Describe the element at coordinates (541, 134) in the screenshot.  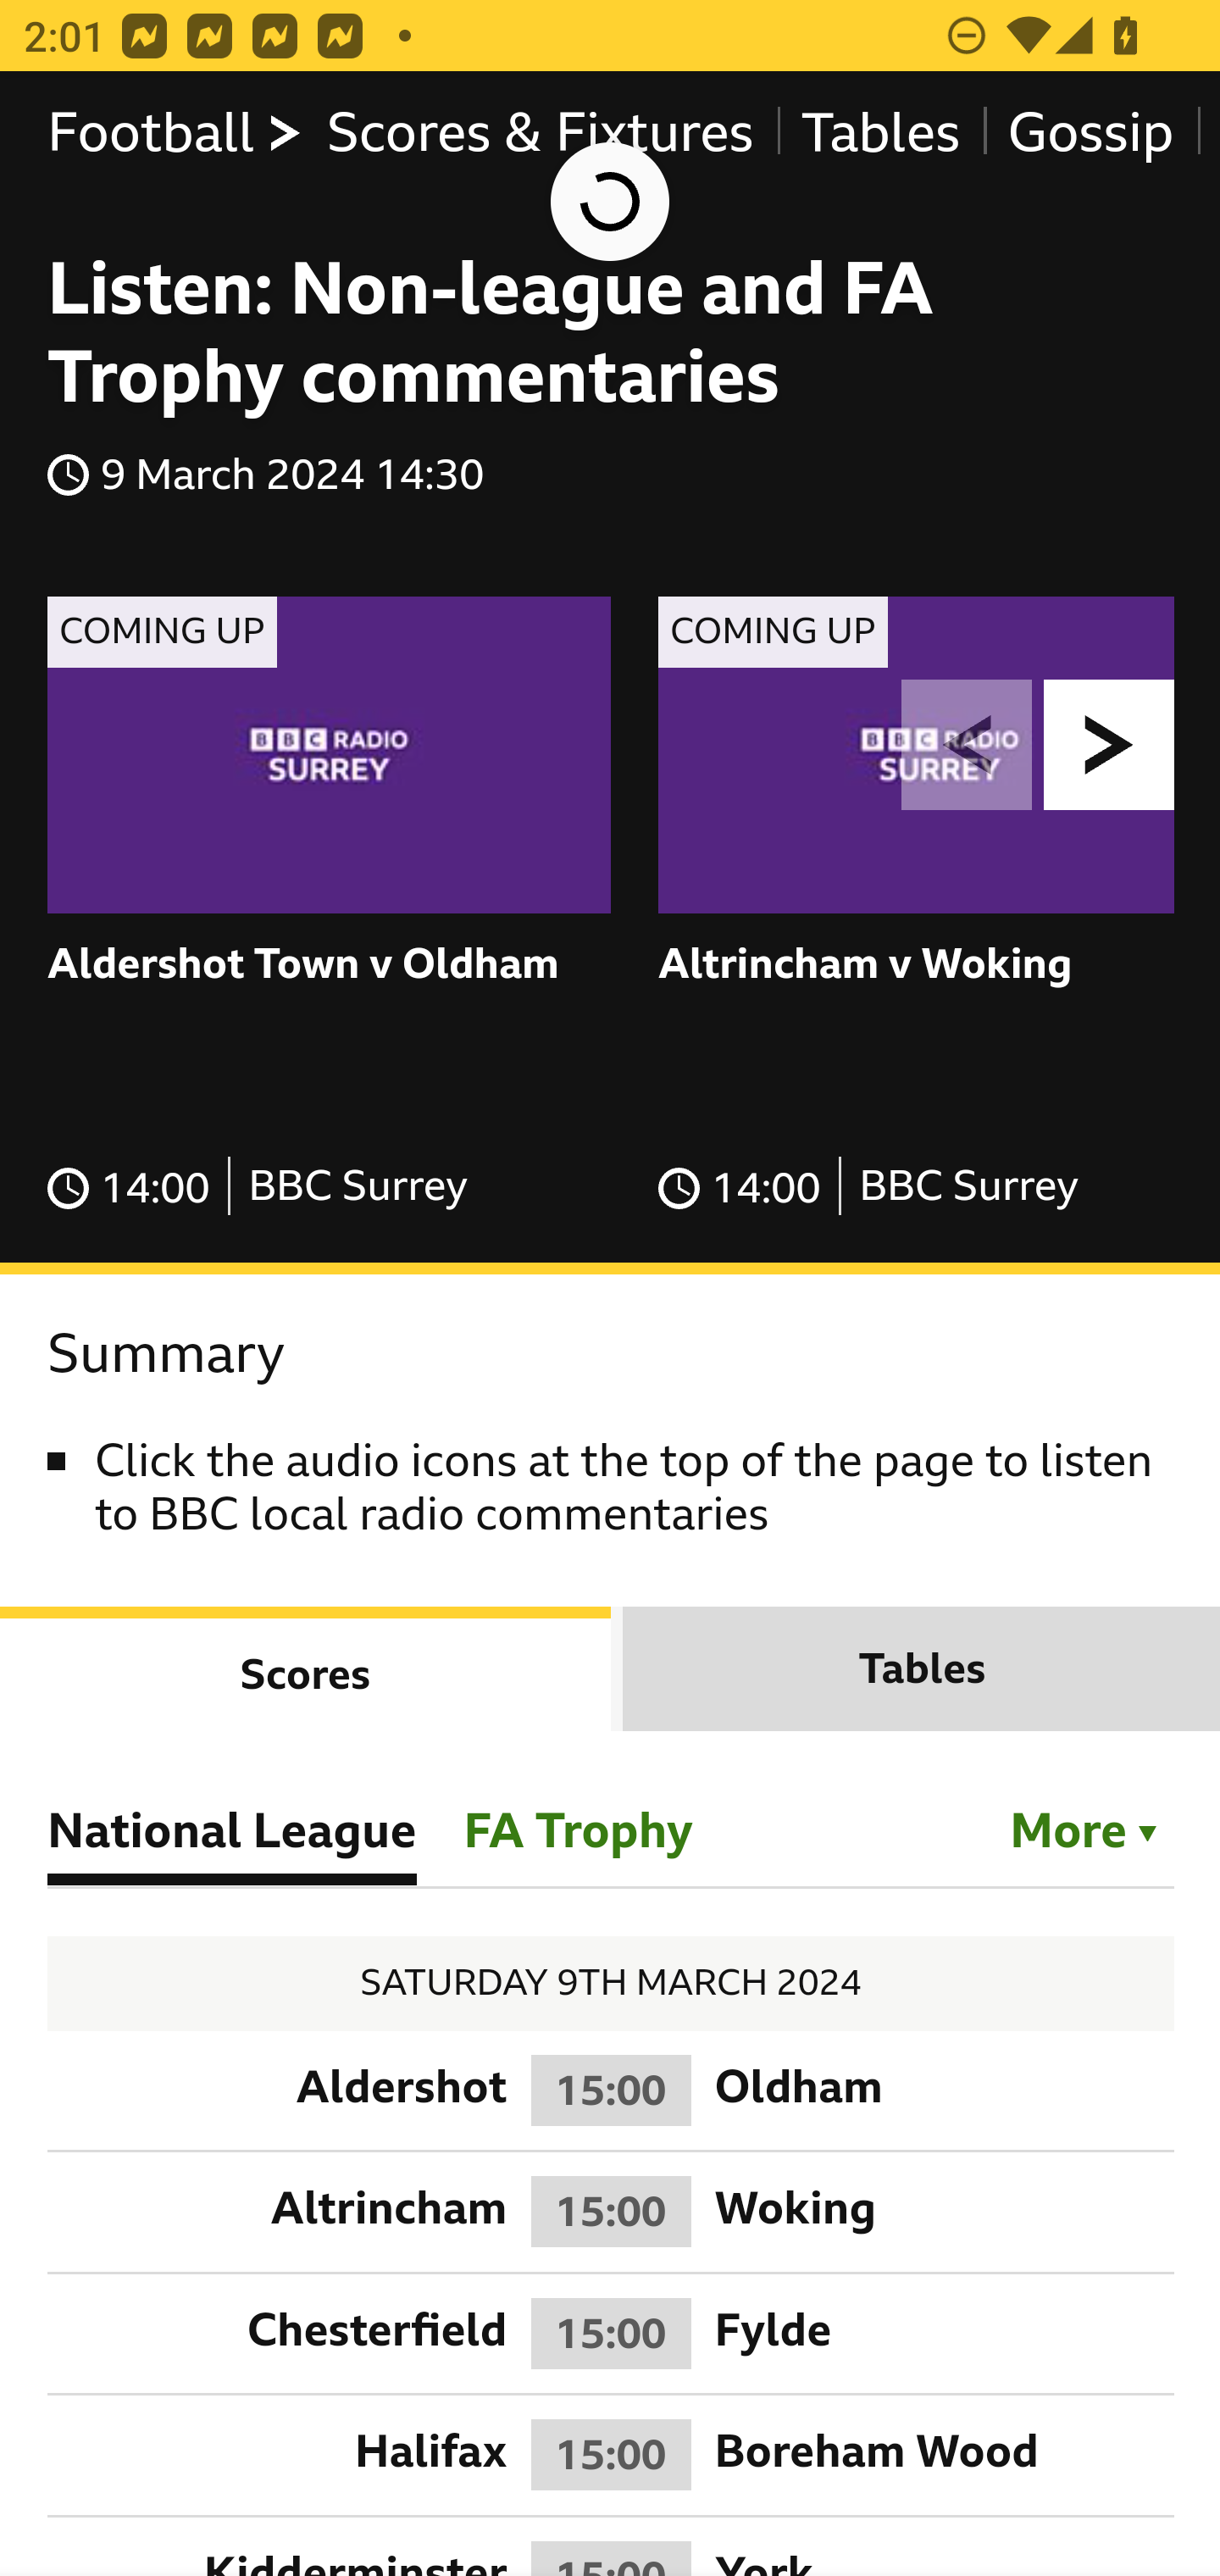
I see `Scores & Fixtures` at that location.